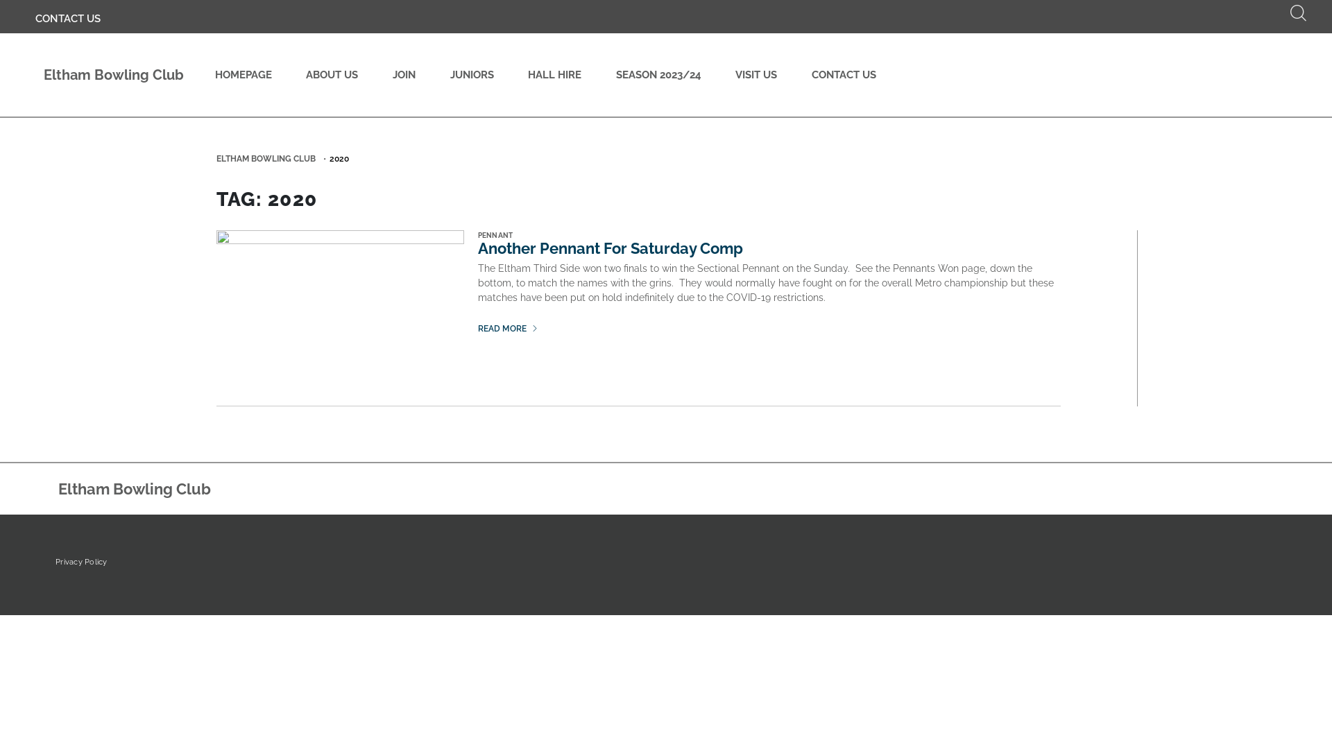 The image size is (1332, 749). What do you see at coordinates (659, 75) in the screenshot?
I see `SEASON 2023/24` at bounding box center [659, 75].